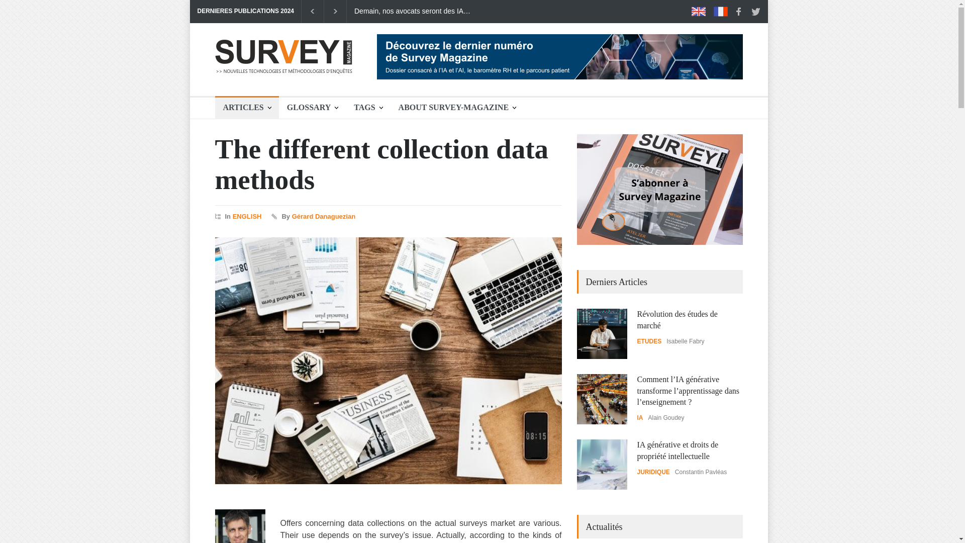 Image resolution: width=965 pixels, height=543 pixels. Describe the element at coordinates (699, 11) in the screenshot. I see `Articles in English` at that location.